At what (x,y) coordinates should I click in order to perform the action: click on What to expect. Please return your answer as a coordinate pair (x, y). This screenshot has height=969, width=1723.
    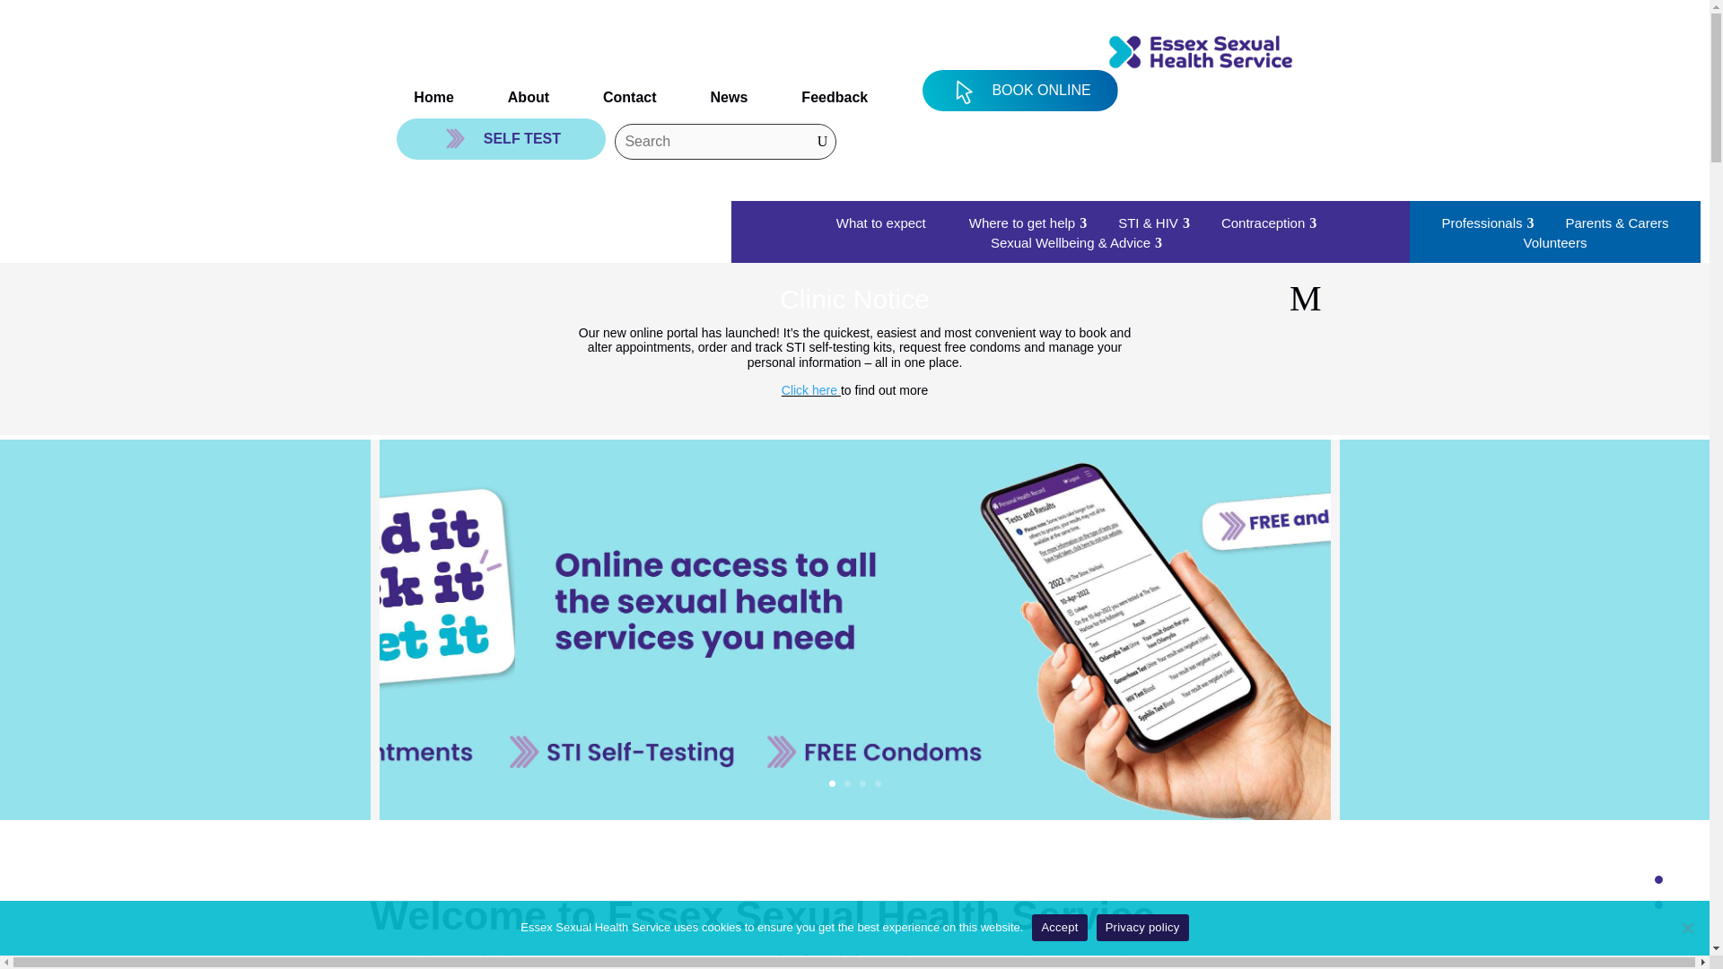
    Looking at the image, I should click on (881, 223).